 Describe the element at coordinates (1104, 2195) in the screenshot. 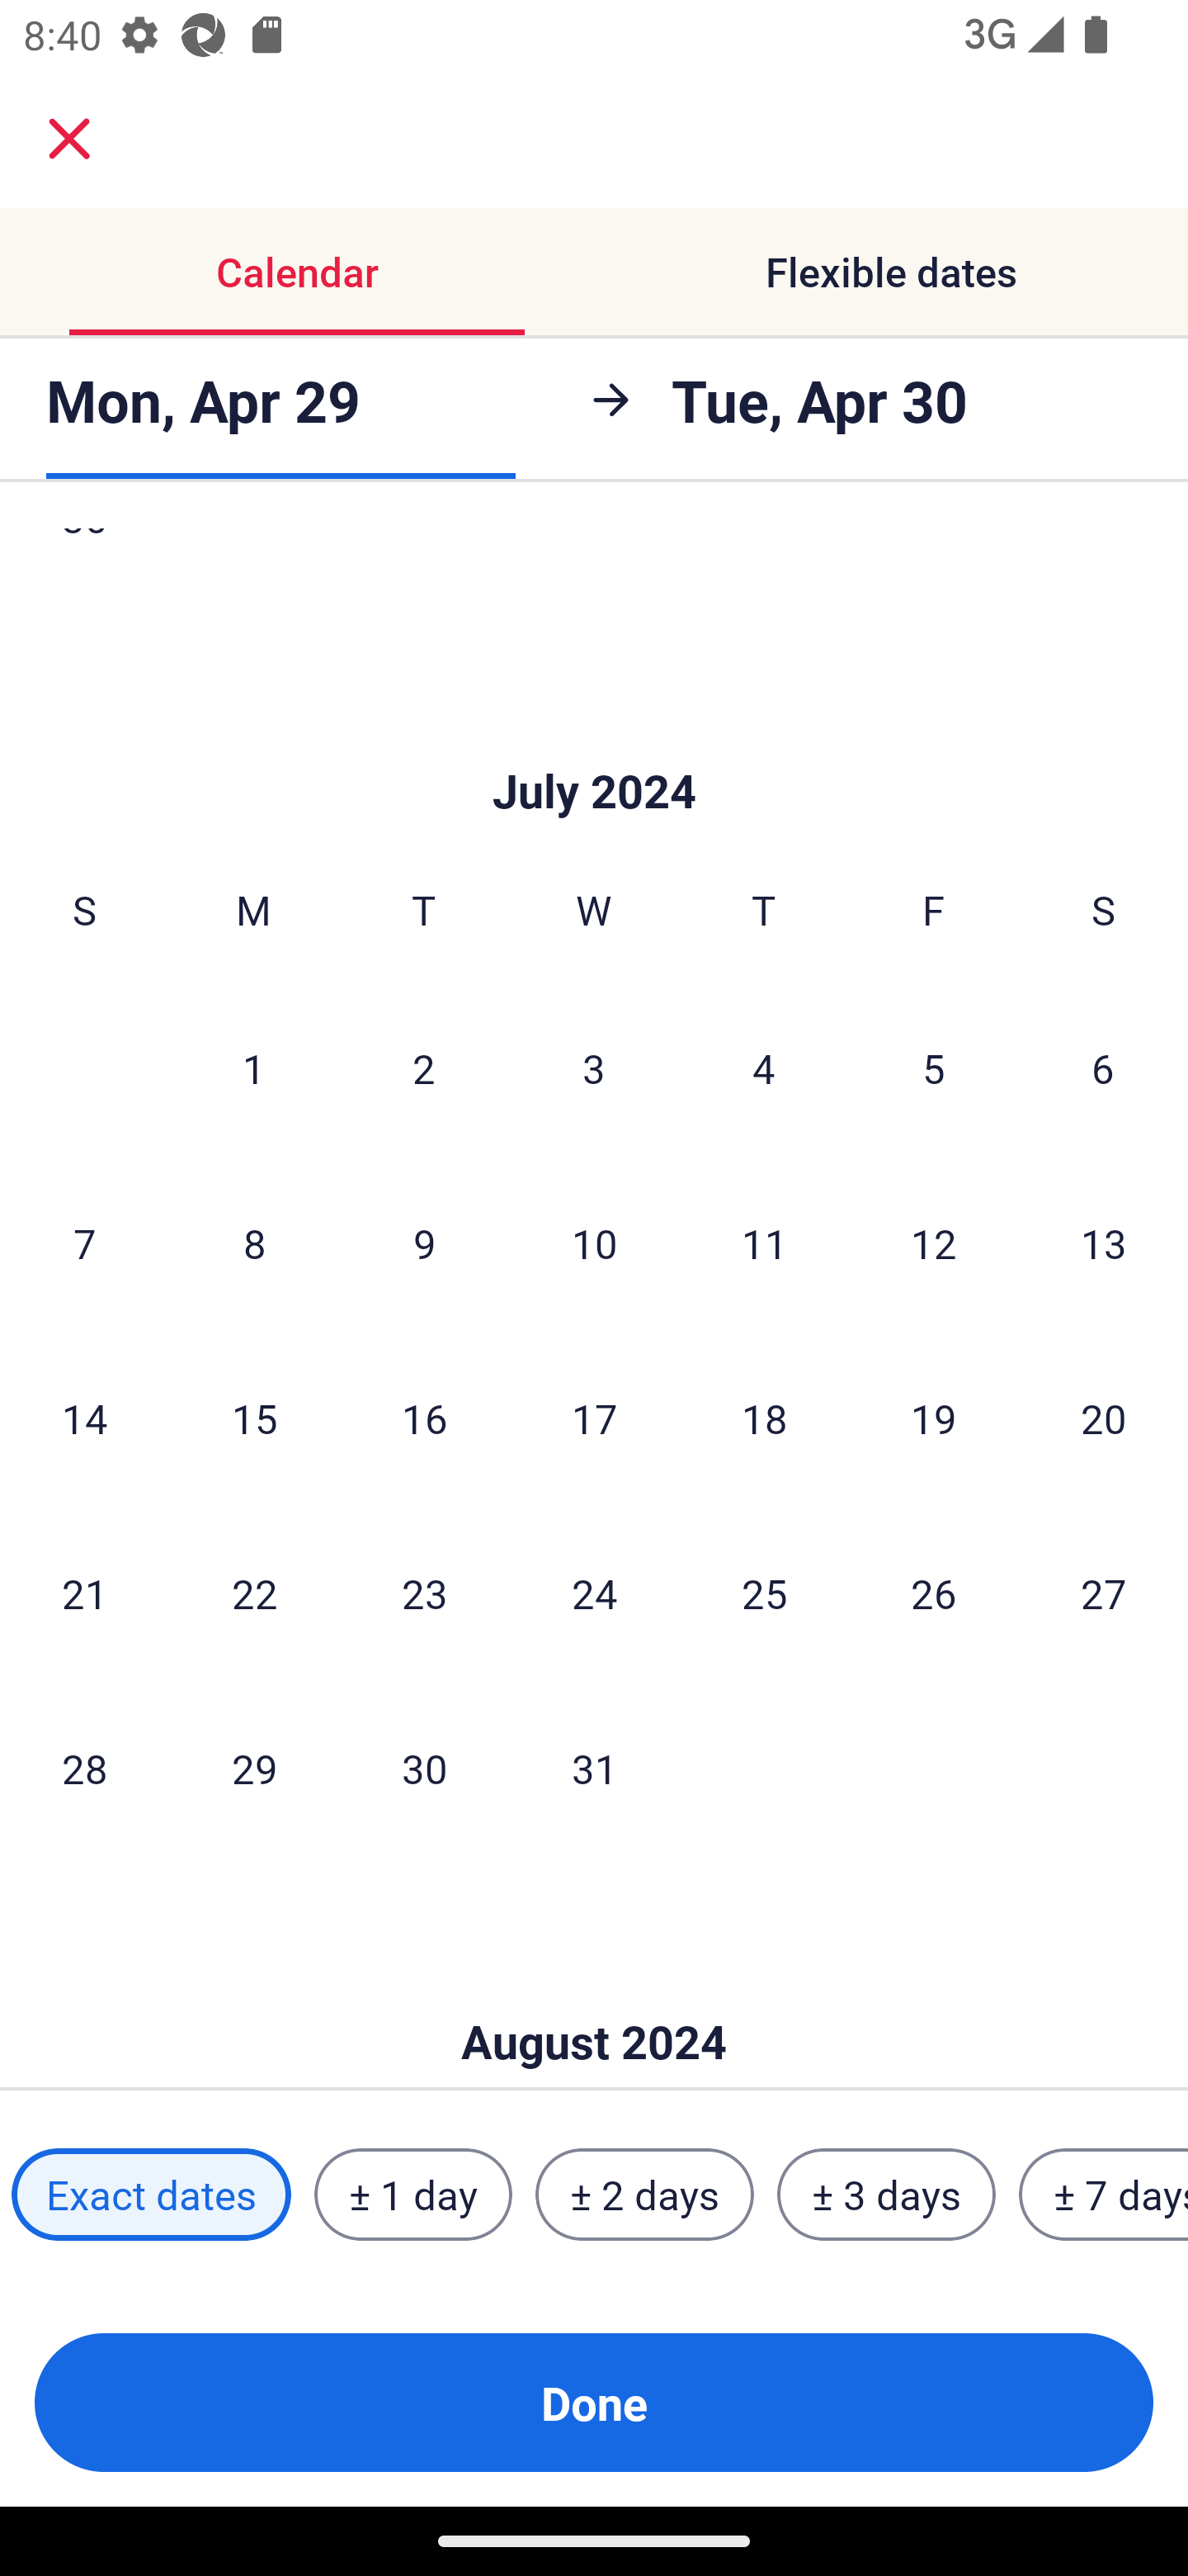

I see `± 7 days` at that location.